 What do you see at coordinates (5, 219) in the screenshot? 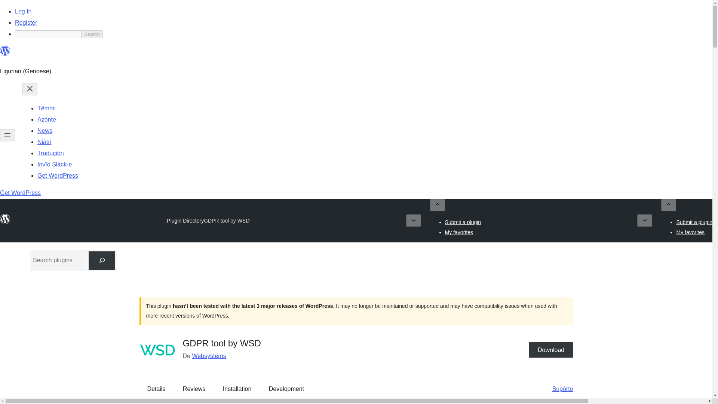
I see `WordPress.org` at bounding box center [5, 219].